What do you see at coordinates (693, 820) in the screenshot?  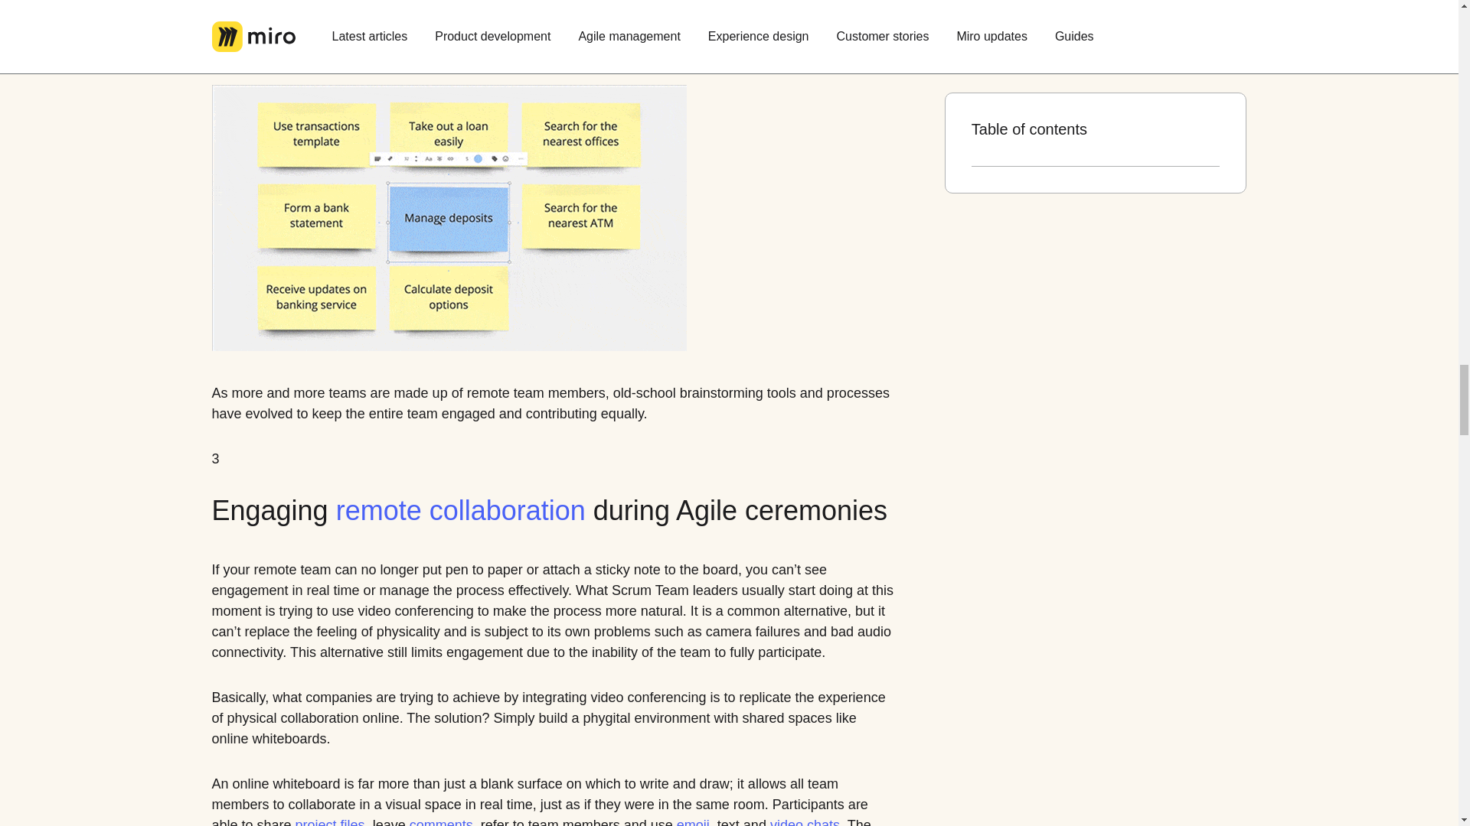 I see `emoji` at bounding box center [693, 820].